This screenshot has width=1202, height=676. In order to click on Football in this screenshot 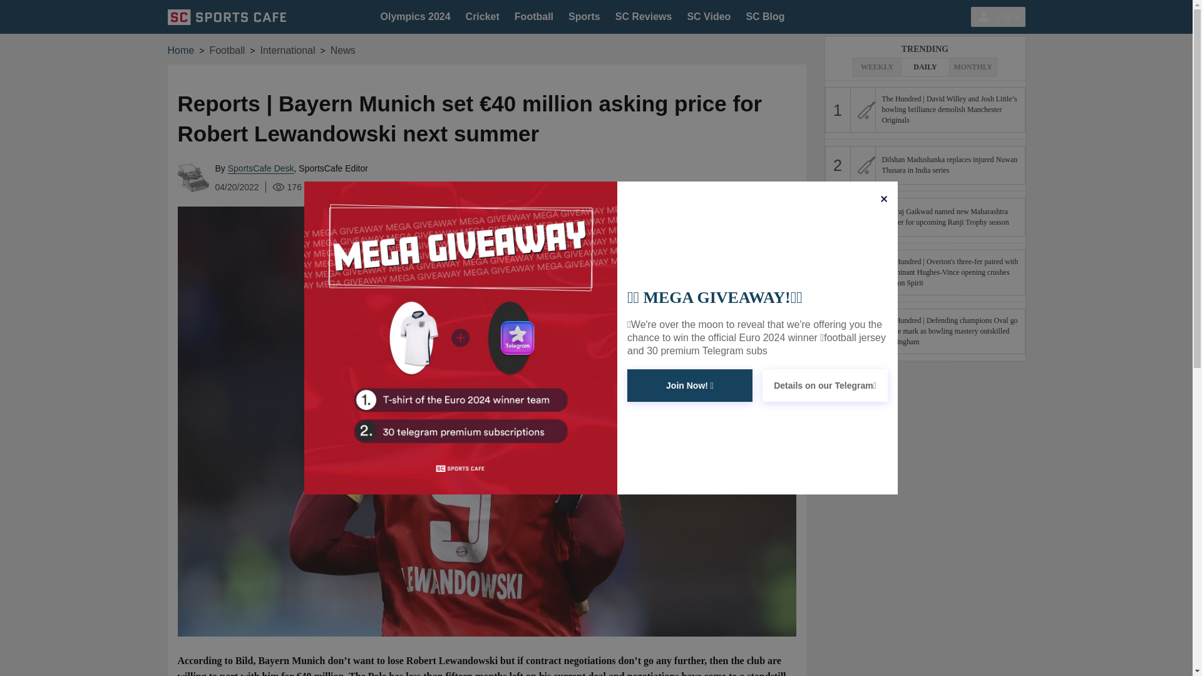, I will do `click(533, 16)`.